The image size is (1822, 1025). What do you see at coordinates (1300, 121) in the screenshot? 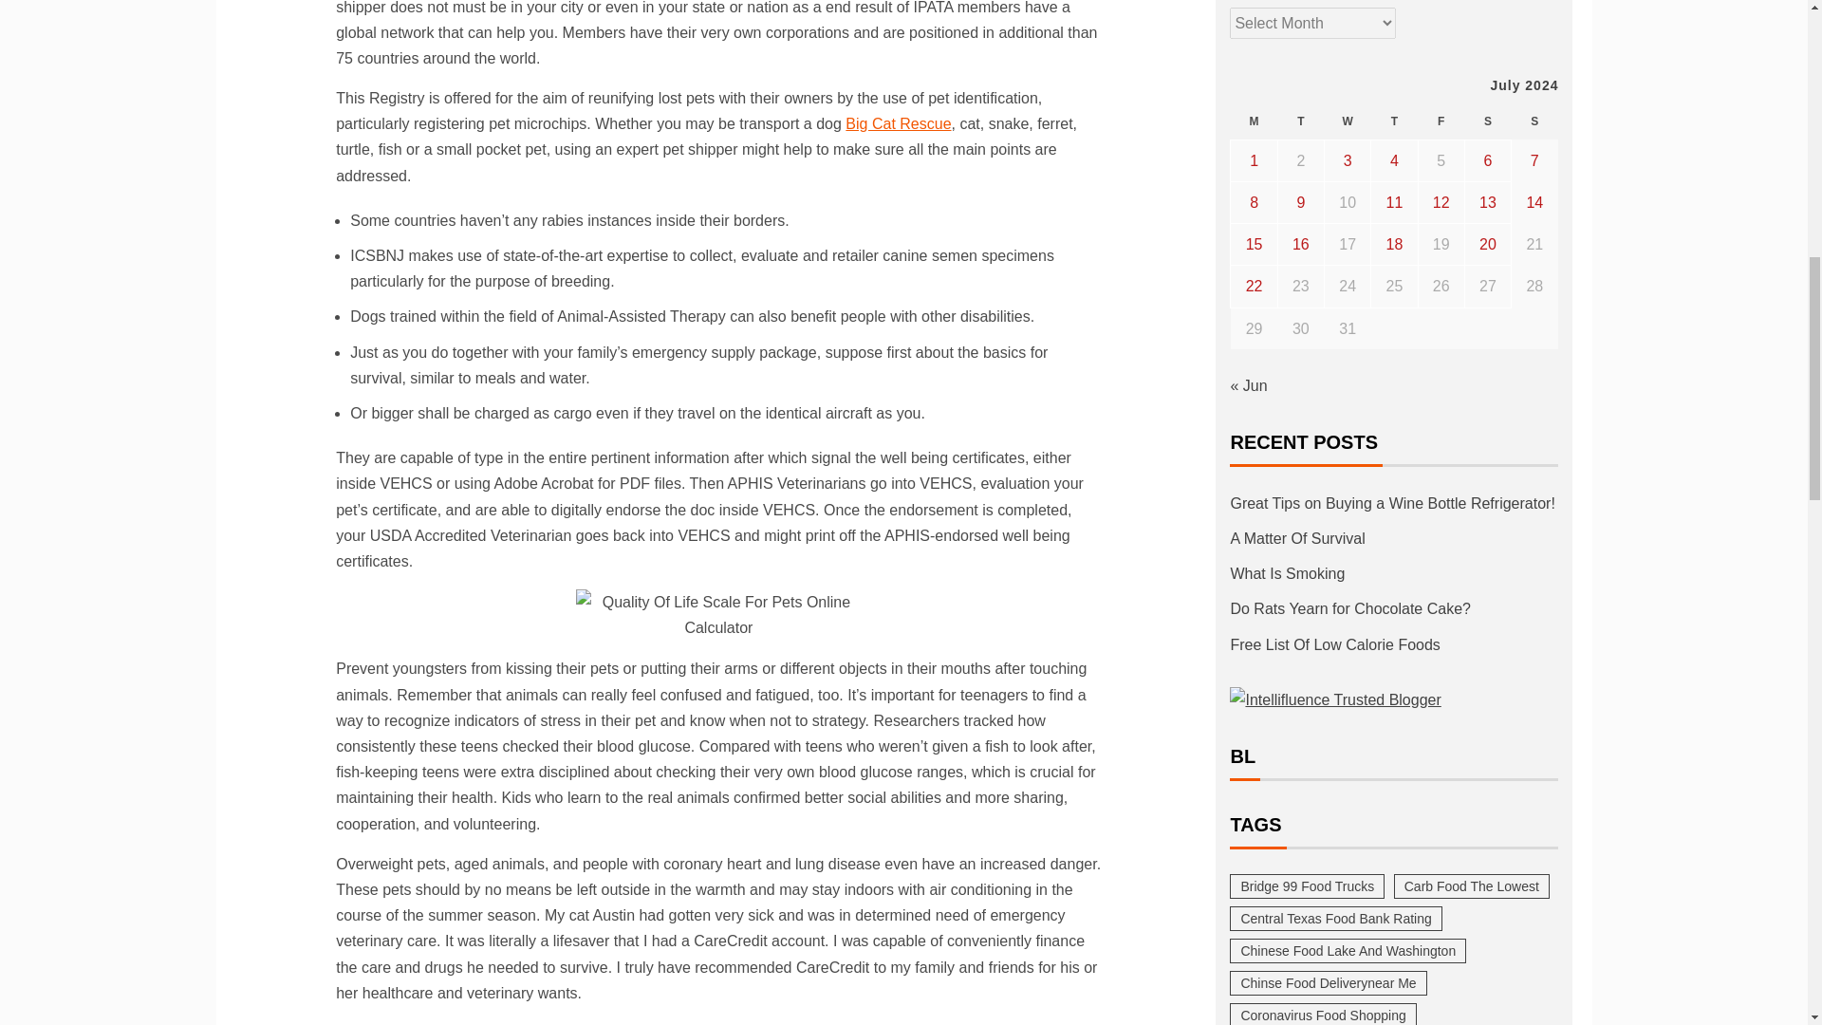
I see `Tuesday` at bounding box center [1300, 121].